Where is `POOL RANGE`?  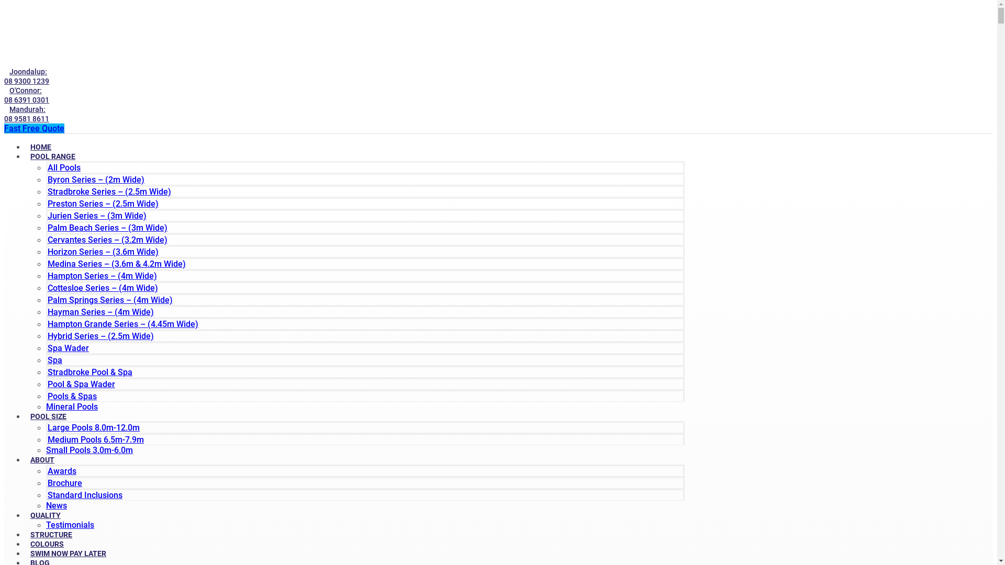 POOL RANGE is located at coordinates (53, 156).